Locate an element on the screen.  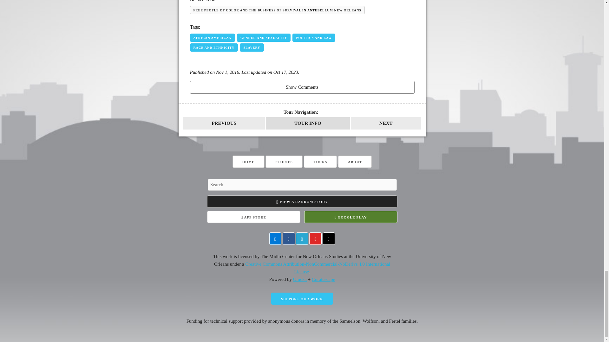
PREVIOUS is located at coordinates (224, 123).